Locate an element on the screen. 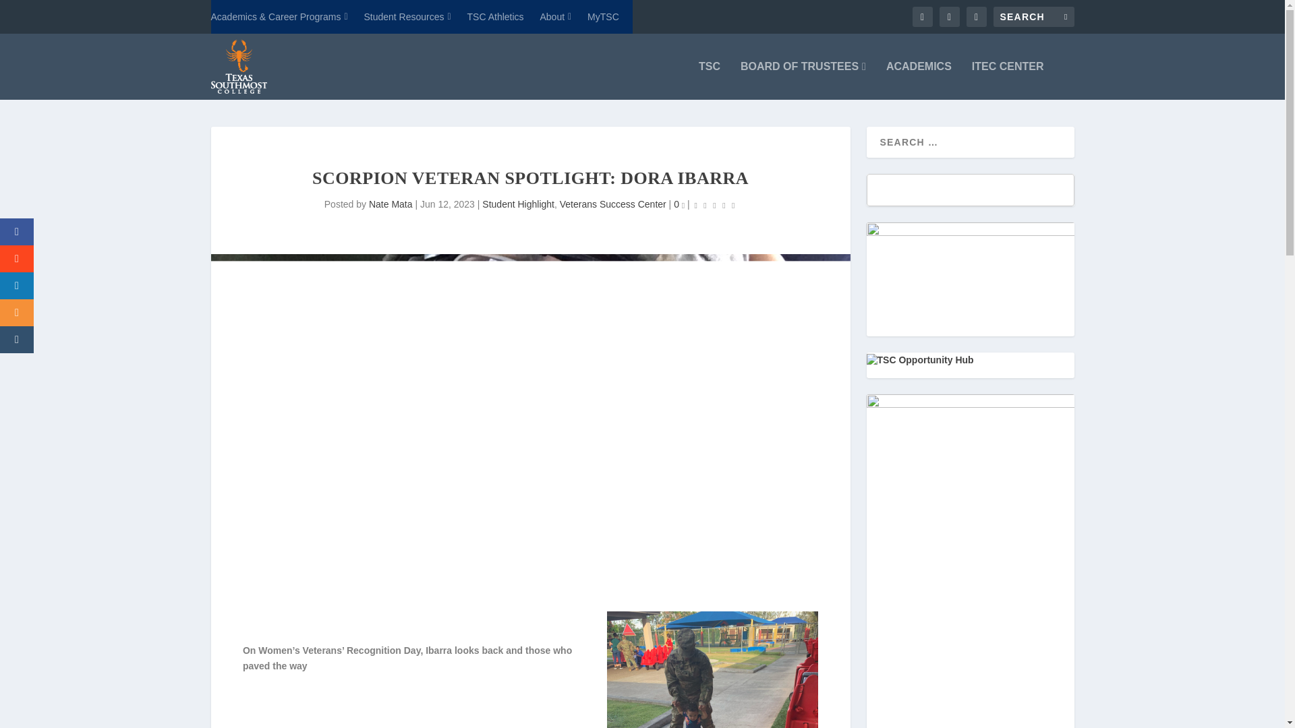  Student Resources is located at coordinates (407, 16).